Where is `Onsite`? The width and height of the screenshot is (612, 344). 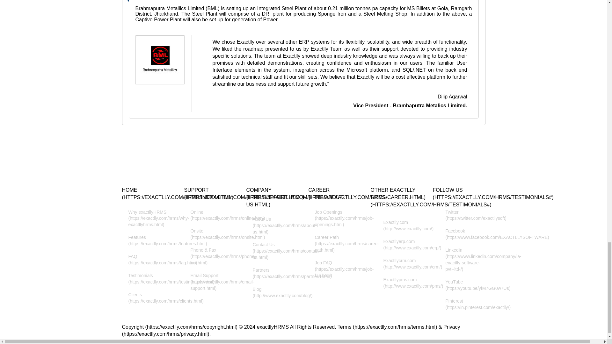 Onsite is located at coordinates (210, 238).